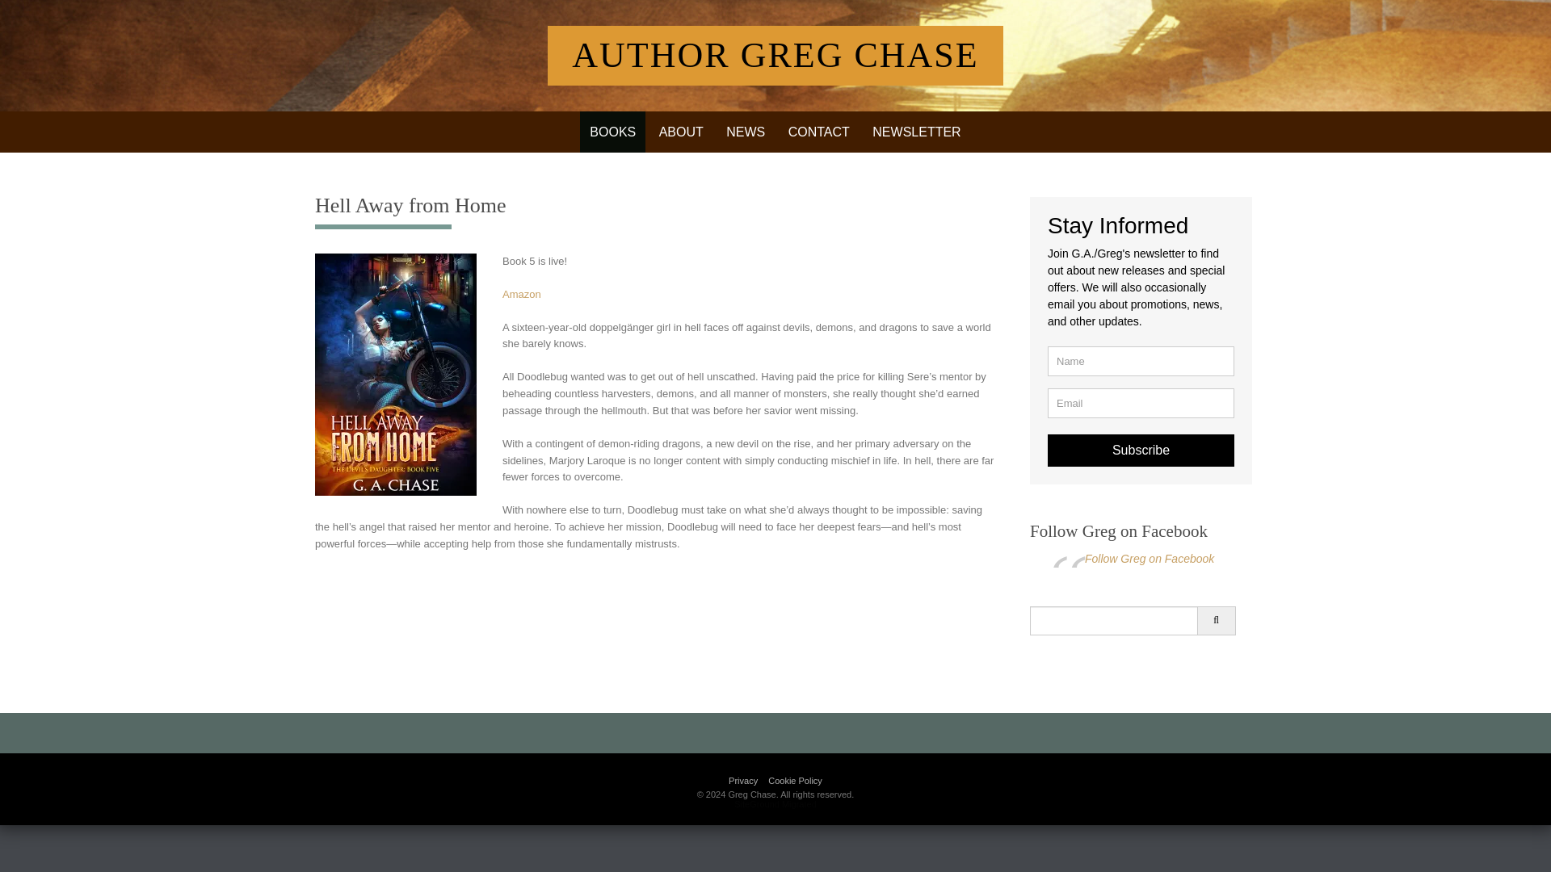 The height and width of the screenshot is (872, 1551). What do you see at coordinates (682, 132) in the screenshot?
I see `ABOUT` at bounding box center [682, 132].